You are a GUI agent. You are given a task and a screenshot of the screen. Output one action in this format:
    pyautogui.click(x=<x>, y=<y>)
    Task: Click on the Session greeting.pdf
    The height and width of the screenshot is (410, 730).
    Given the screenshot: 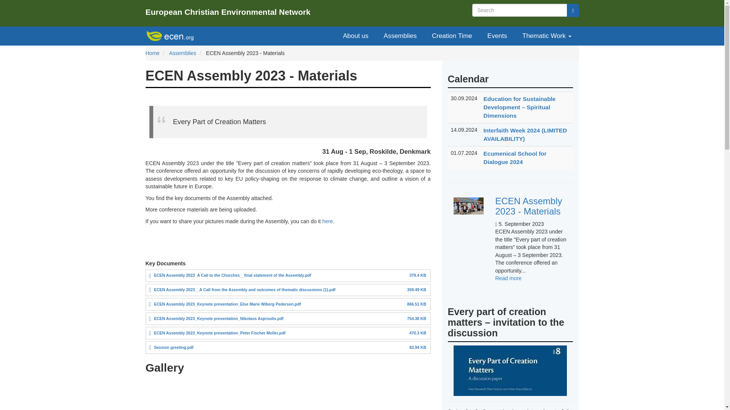 What is the action you would take?
    pyautogui.click(x=220, y=333)
    